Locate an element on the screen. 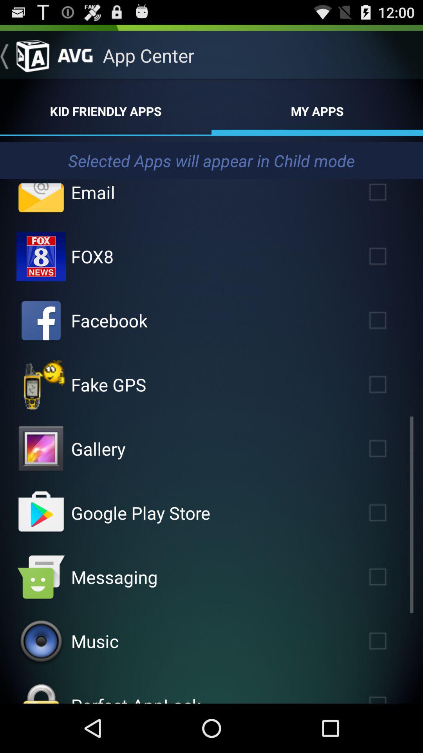  press item below google play store is located at coordinates (114, 577).